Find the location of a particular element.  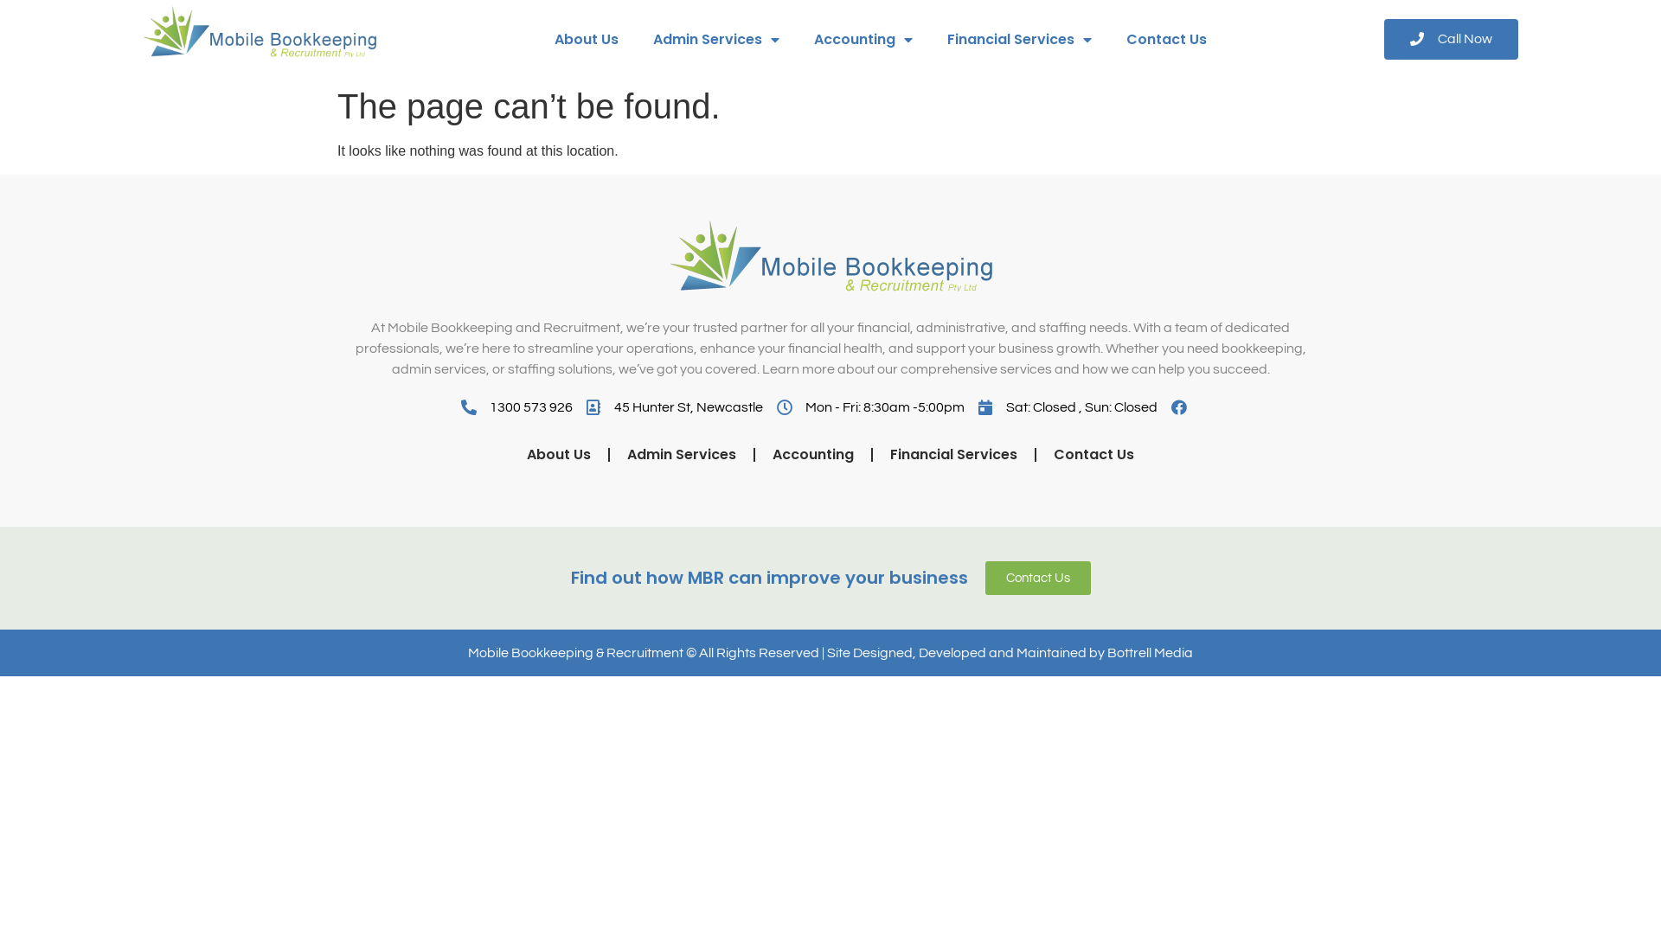

Contact Us is located at coordinates (1166, 40).